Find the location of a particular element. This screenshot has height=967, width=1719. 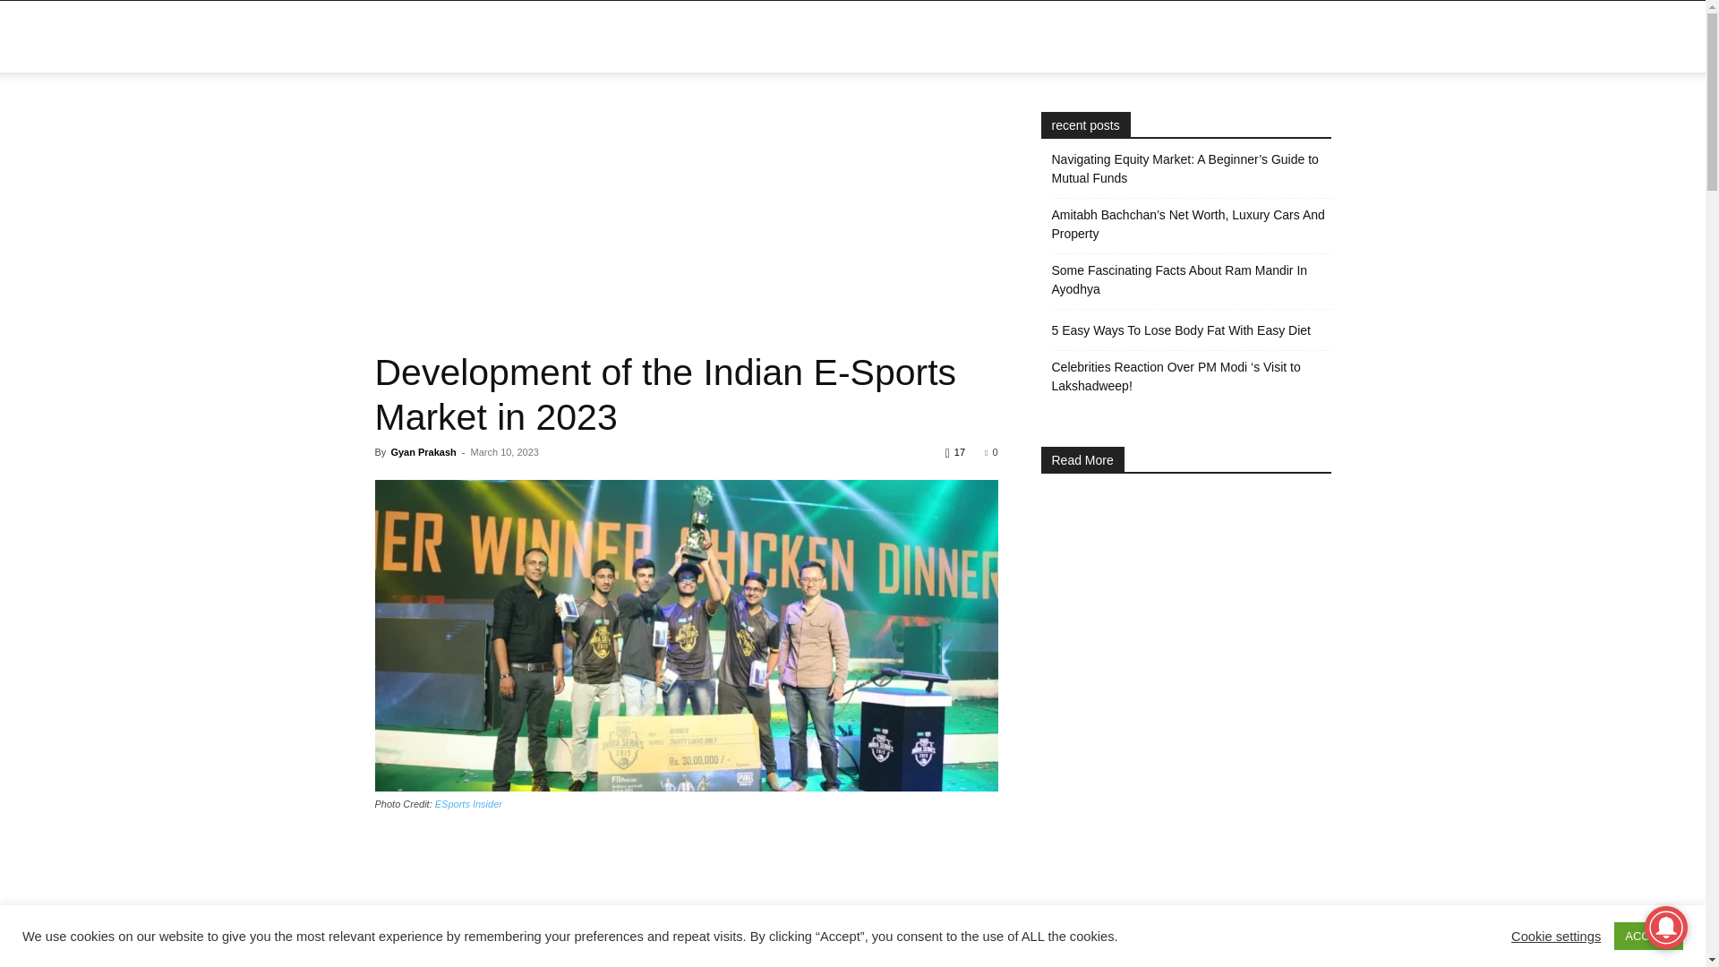

LIFESTYLE is located at coordinates (824, 37).